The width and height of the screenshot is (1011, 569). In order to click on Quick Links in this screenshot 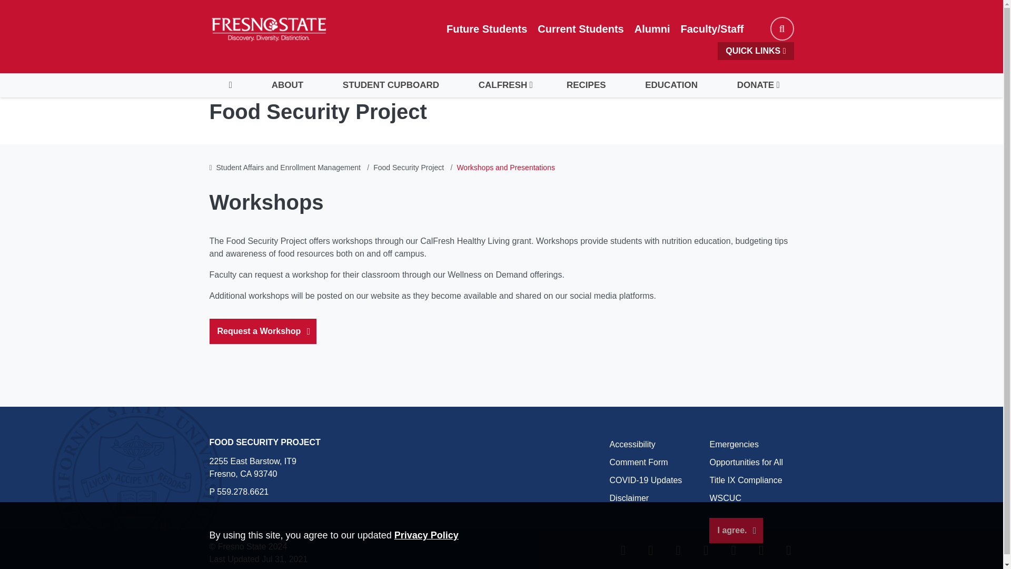, I will do `click(756, 51)`.